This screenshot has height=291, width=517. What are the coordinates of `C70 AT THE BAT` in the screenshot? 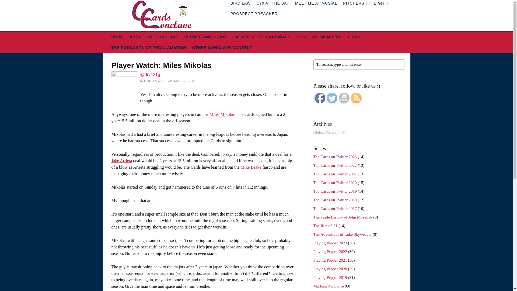 It's located at (273, 4).